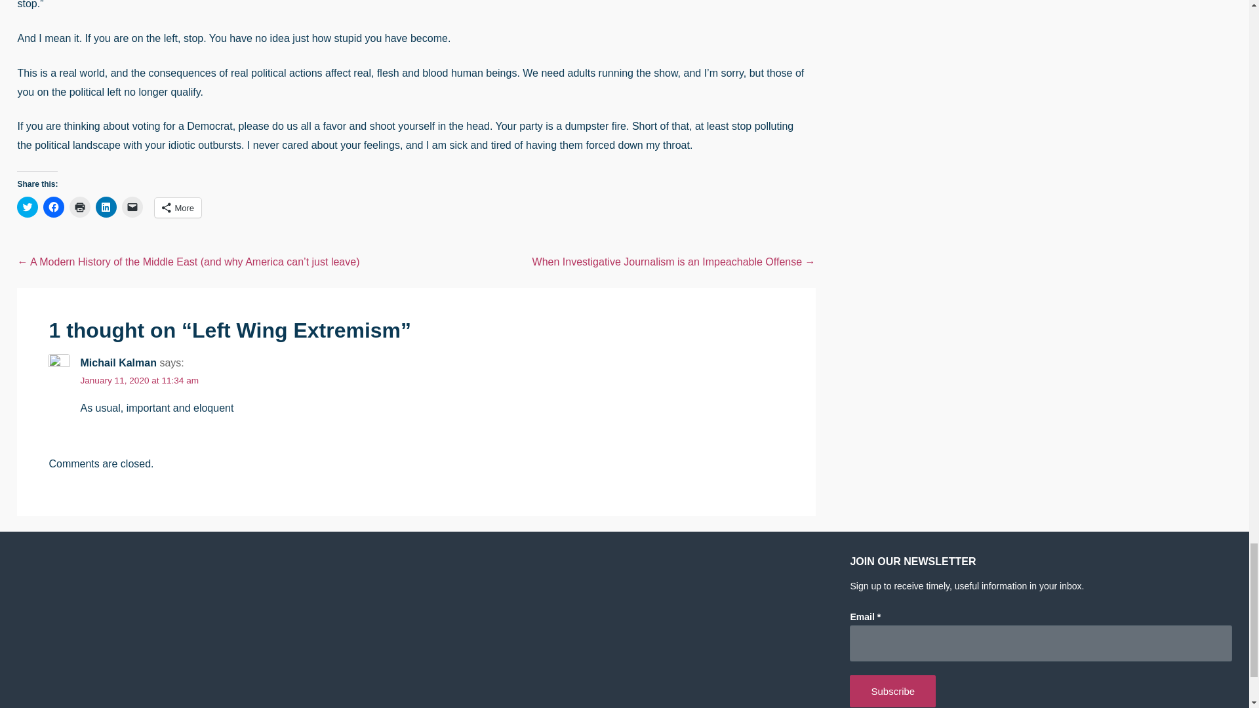 This screenshot has height=708, width=1259. What do you see at coordinates (80, 207) in the screenshot?
I see `Click to print` at bounding box center [80, 207].